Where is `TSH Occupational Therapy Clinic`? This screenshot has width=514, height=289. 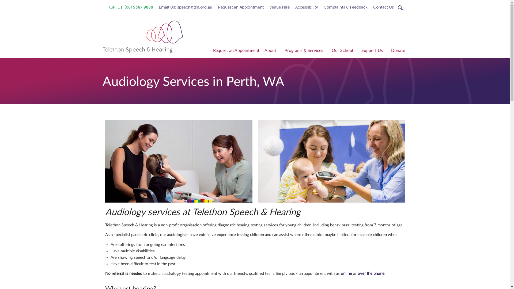 TSH Occupational Therapy Clinic is located at coordinates (306, 113).